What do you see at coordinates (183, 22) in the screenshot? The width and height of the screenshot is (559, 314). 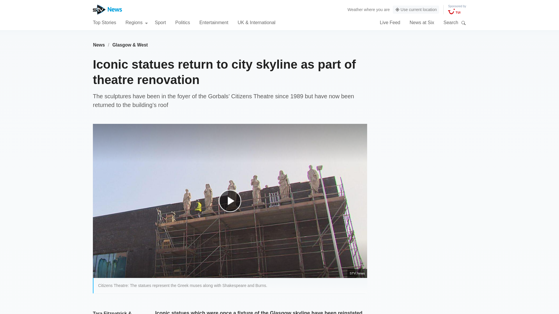 I see `Politics` at bounding box center [183, 22].